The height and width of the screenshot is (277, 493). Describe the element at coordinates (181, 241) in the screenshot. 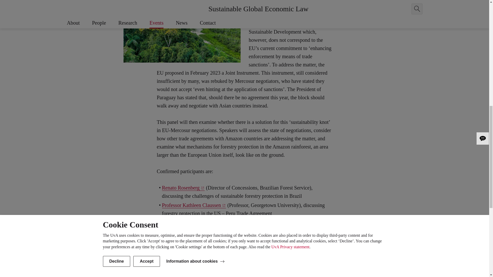

I see `Dr Geraldo Vidigal` at that location.